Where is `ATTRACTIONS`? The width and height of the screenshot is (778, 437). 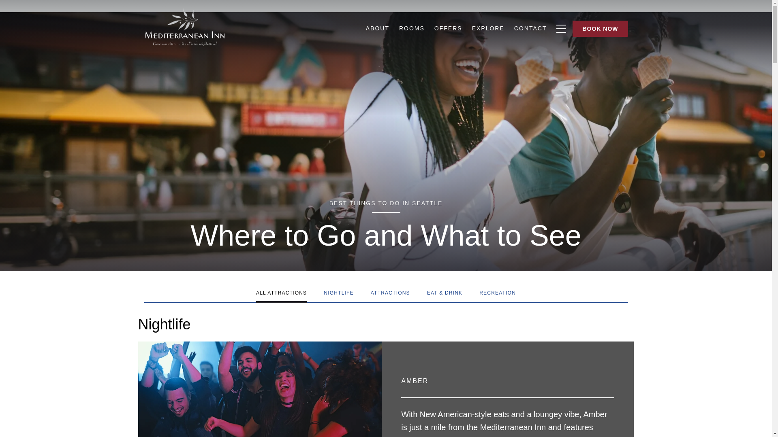
ATTRACTIONS is located at coordinates (390, 295).